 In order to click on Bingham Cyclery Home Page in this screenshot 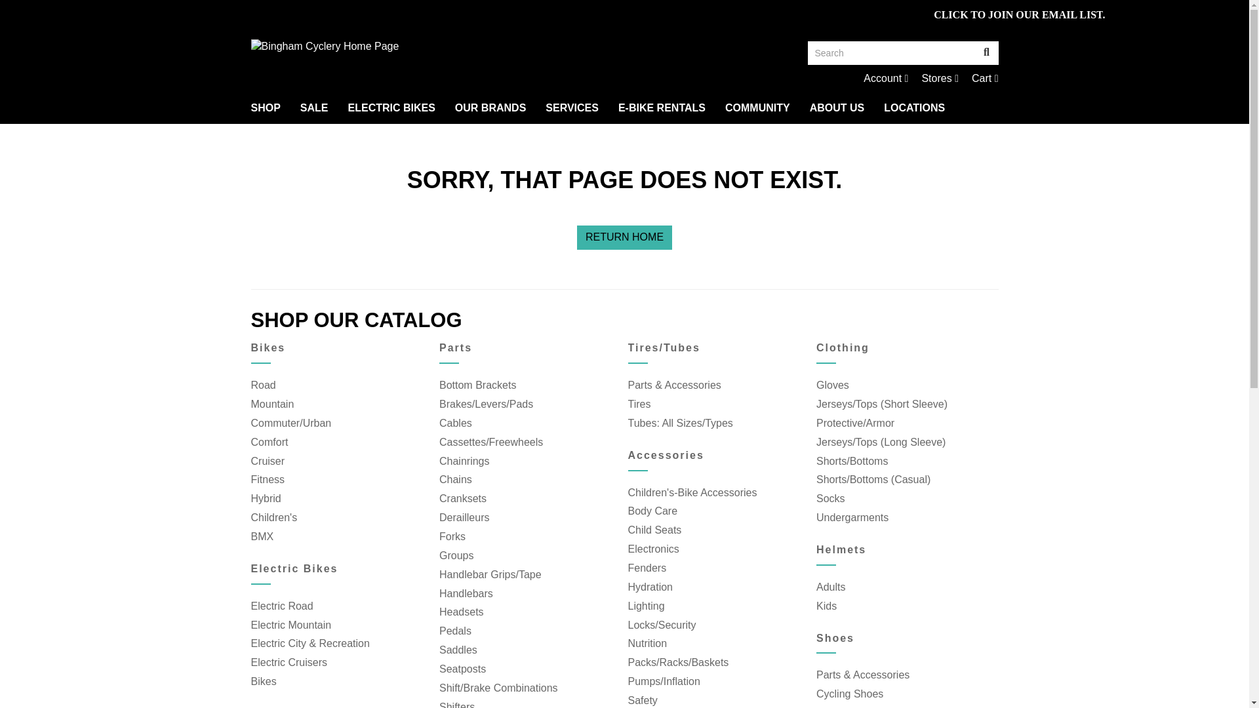, I will do `click(432, 47)`.